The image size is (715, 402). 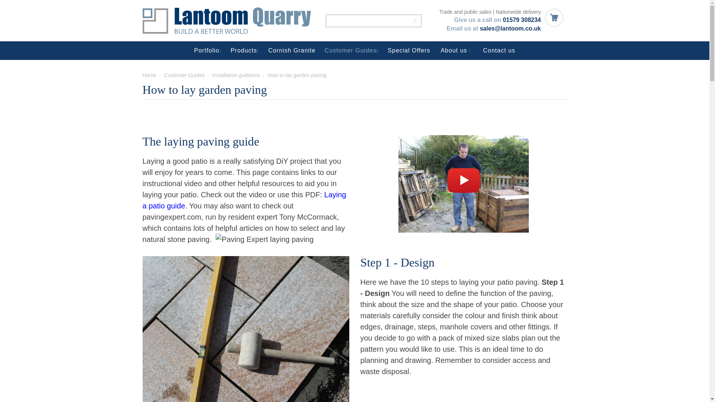 I want to click on Portfolio, so click(x=207, y=51).